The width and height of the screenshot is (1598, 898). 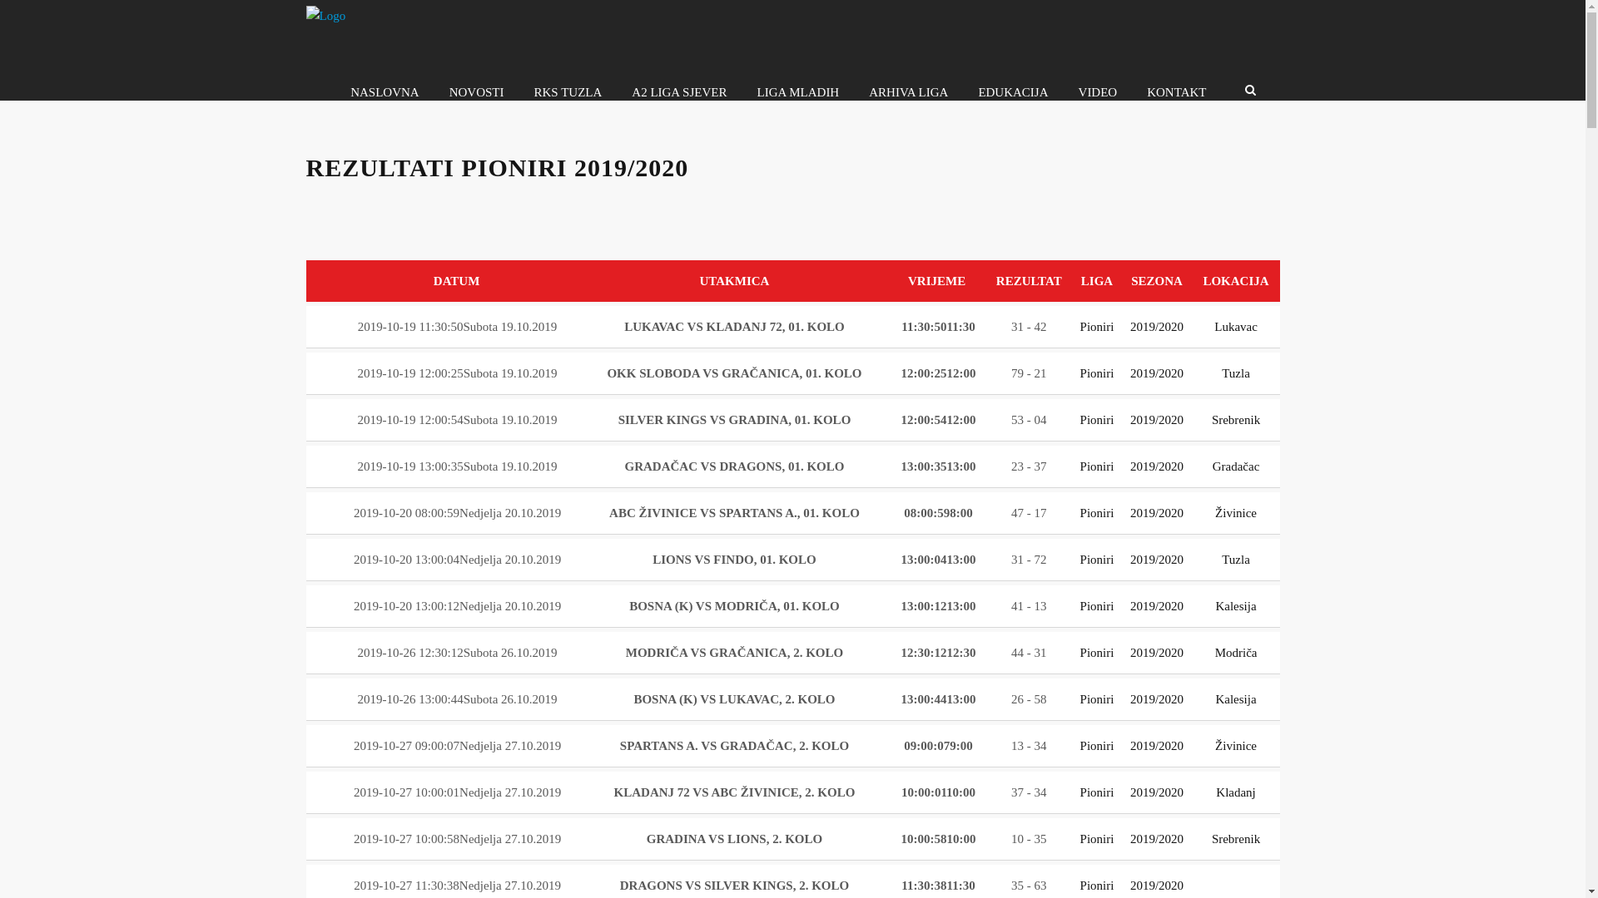 What do you see at coordinates (1029, 466) in the screenshot?
I see `23 - 37` at bounding box center [1029, 466].